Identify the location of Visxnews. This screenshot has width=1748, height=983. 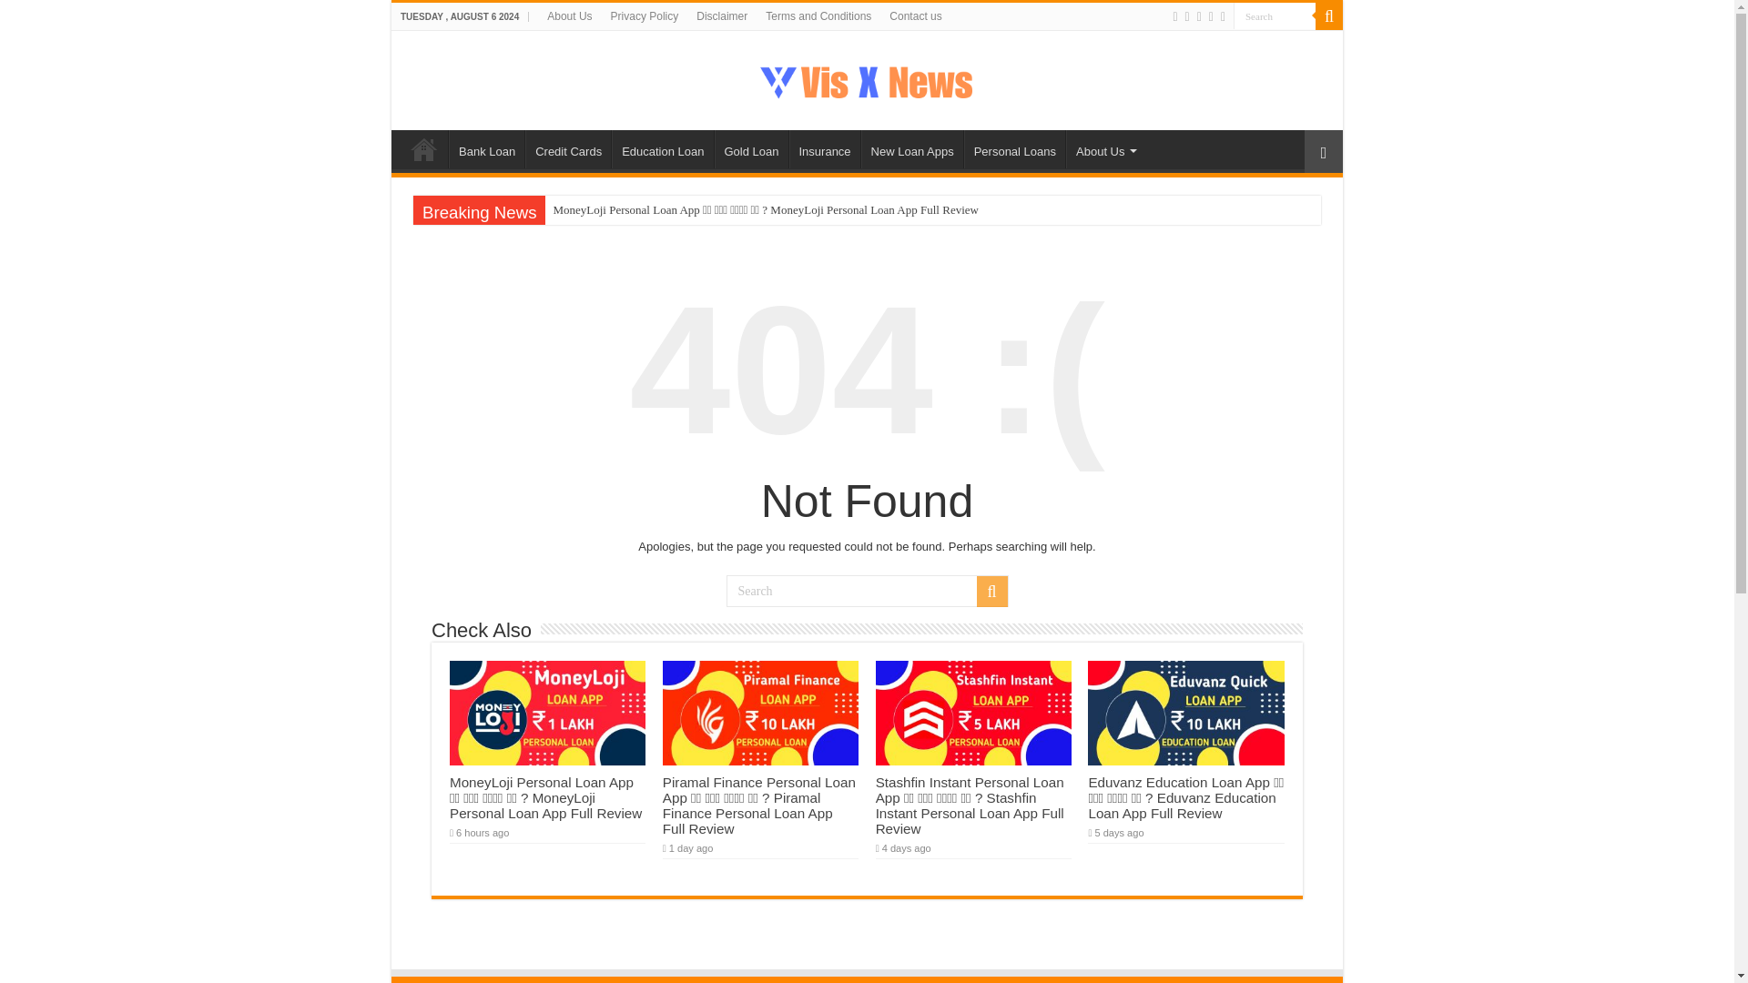
(867, 80).